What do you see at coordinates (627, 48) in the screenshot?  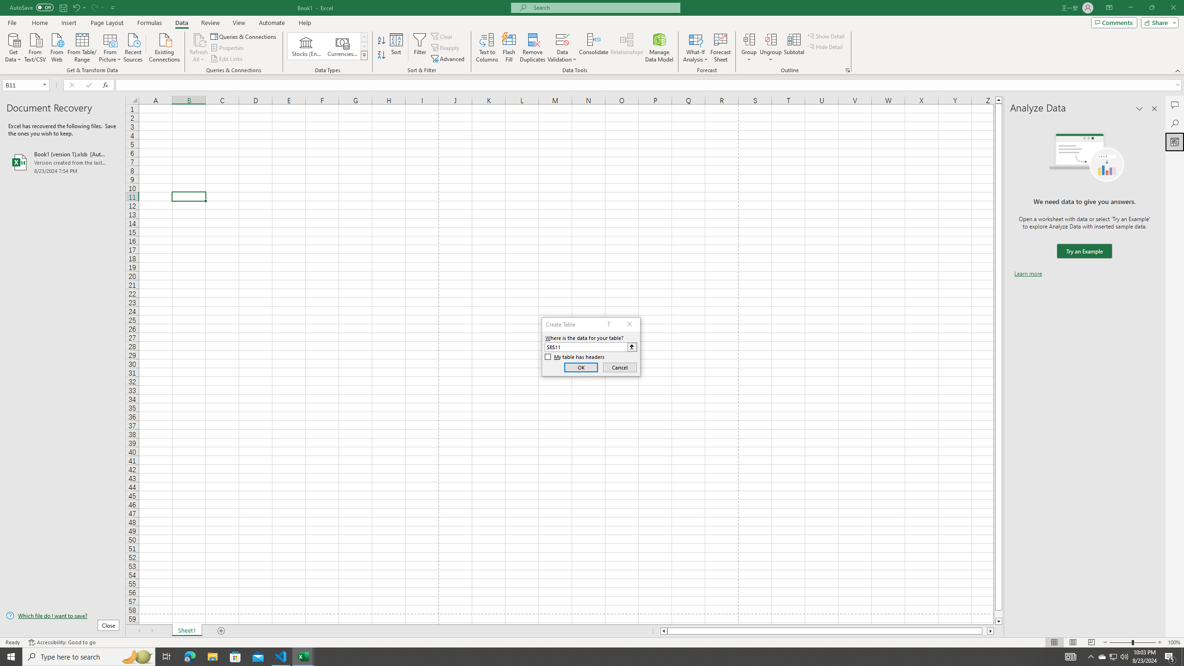 I see `Relationships` at bounding box center [627, 48].